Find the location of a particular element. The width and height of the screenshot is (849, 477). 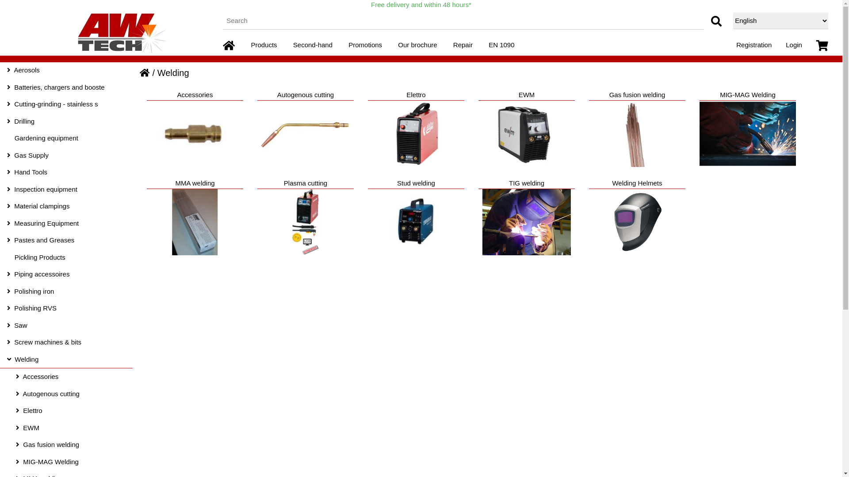

  MIG-MAG Welding is located at coordinates (66, 462).